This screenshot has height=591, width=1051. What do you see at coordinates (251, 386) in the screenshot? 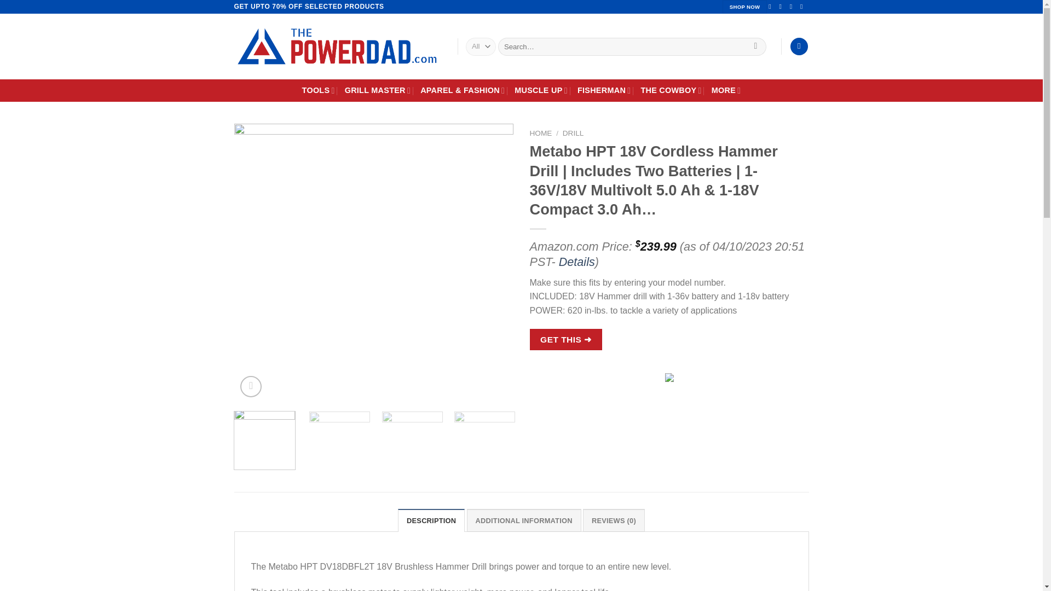
I see `Zoom` at bounding box center [251, 386].